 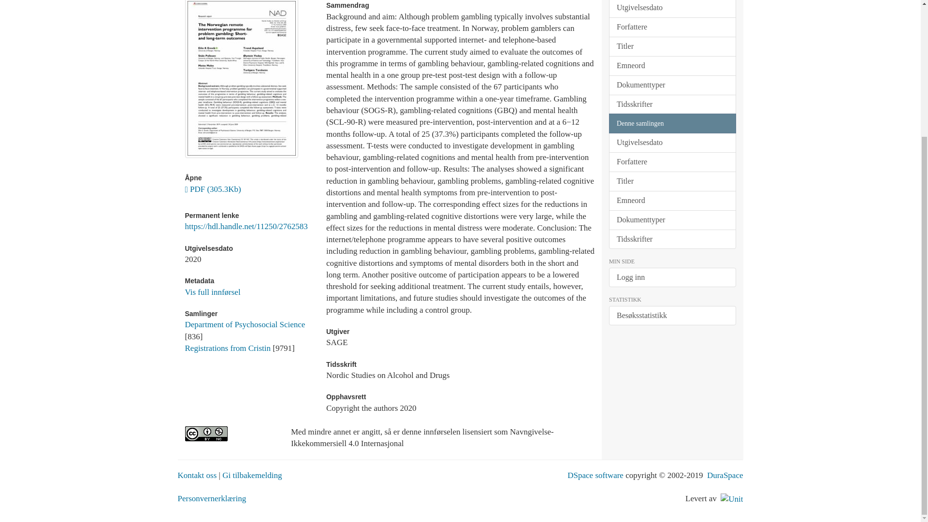 What do you see at coordinates (230, 434) in the screenshot?
I see `Navngivelse-Ikkekommersiell 4.0 Internasjonal` at bounding box center [230, 434].